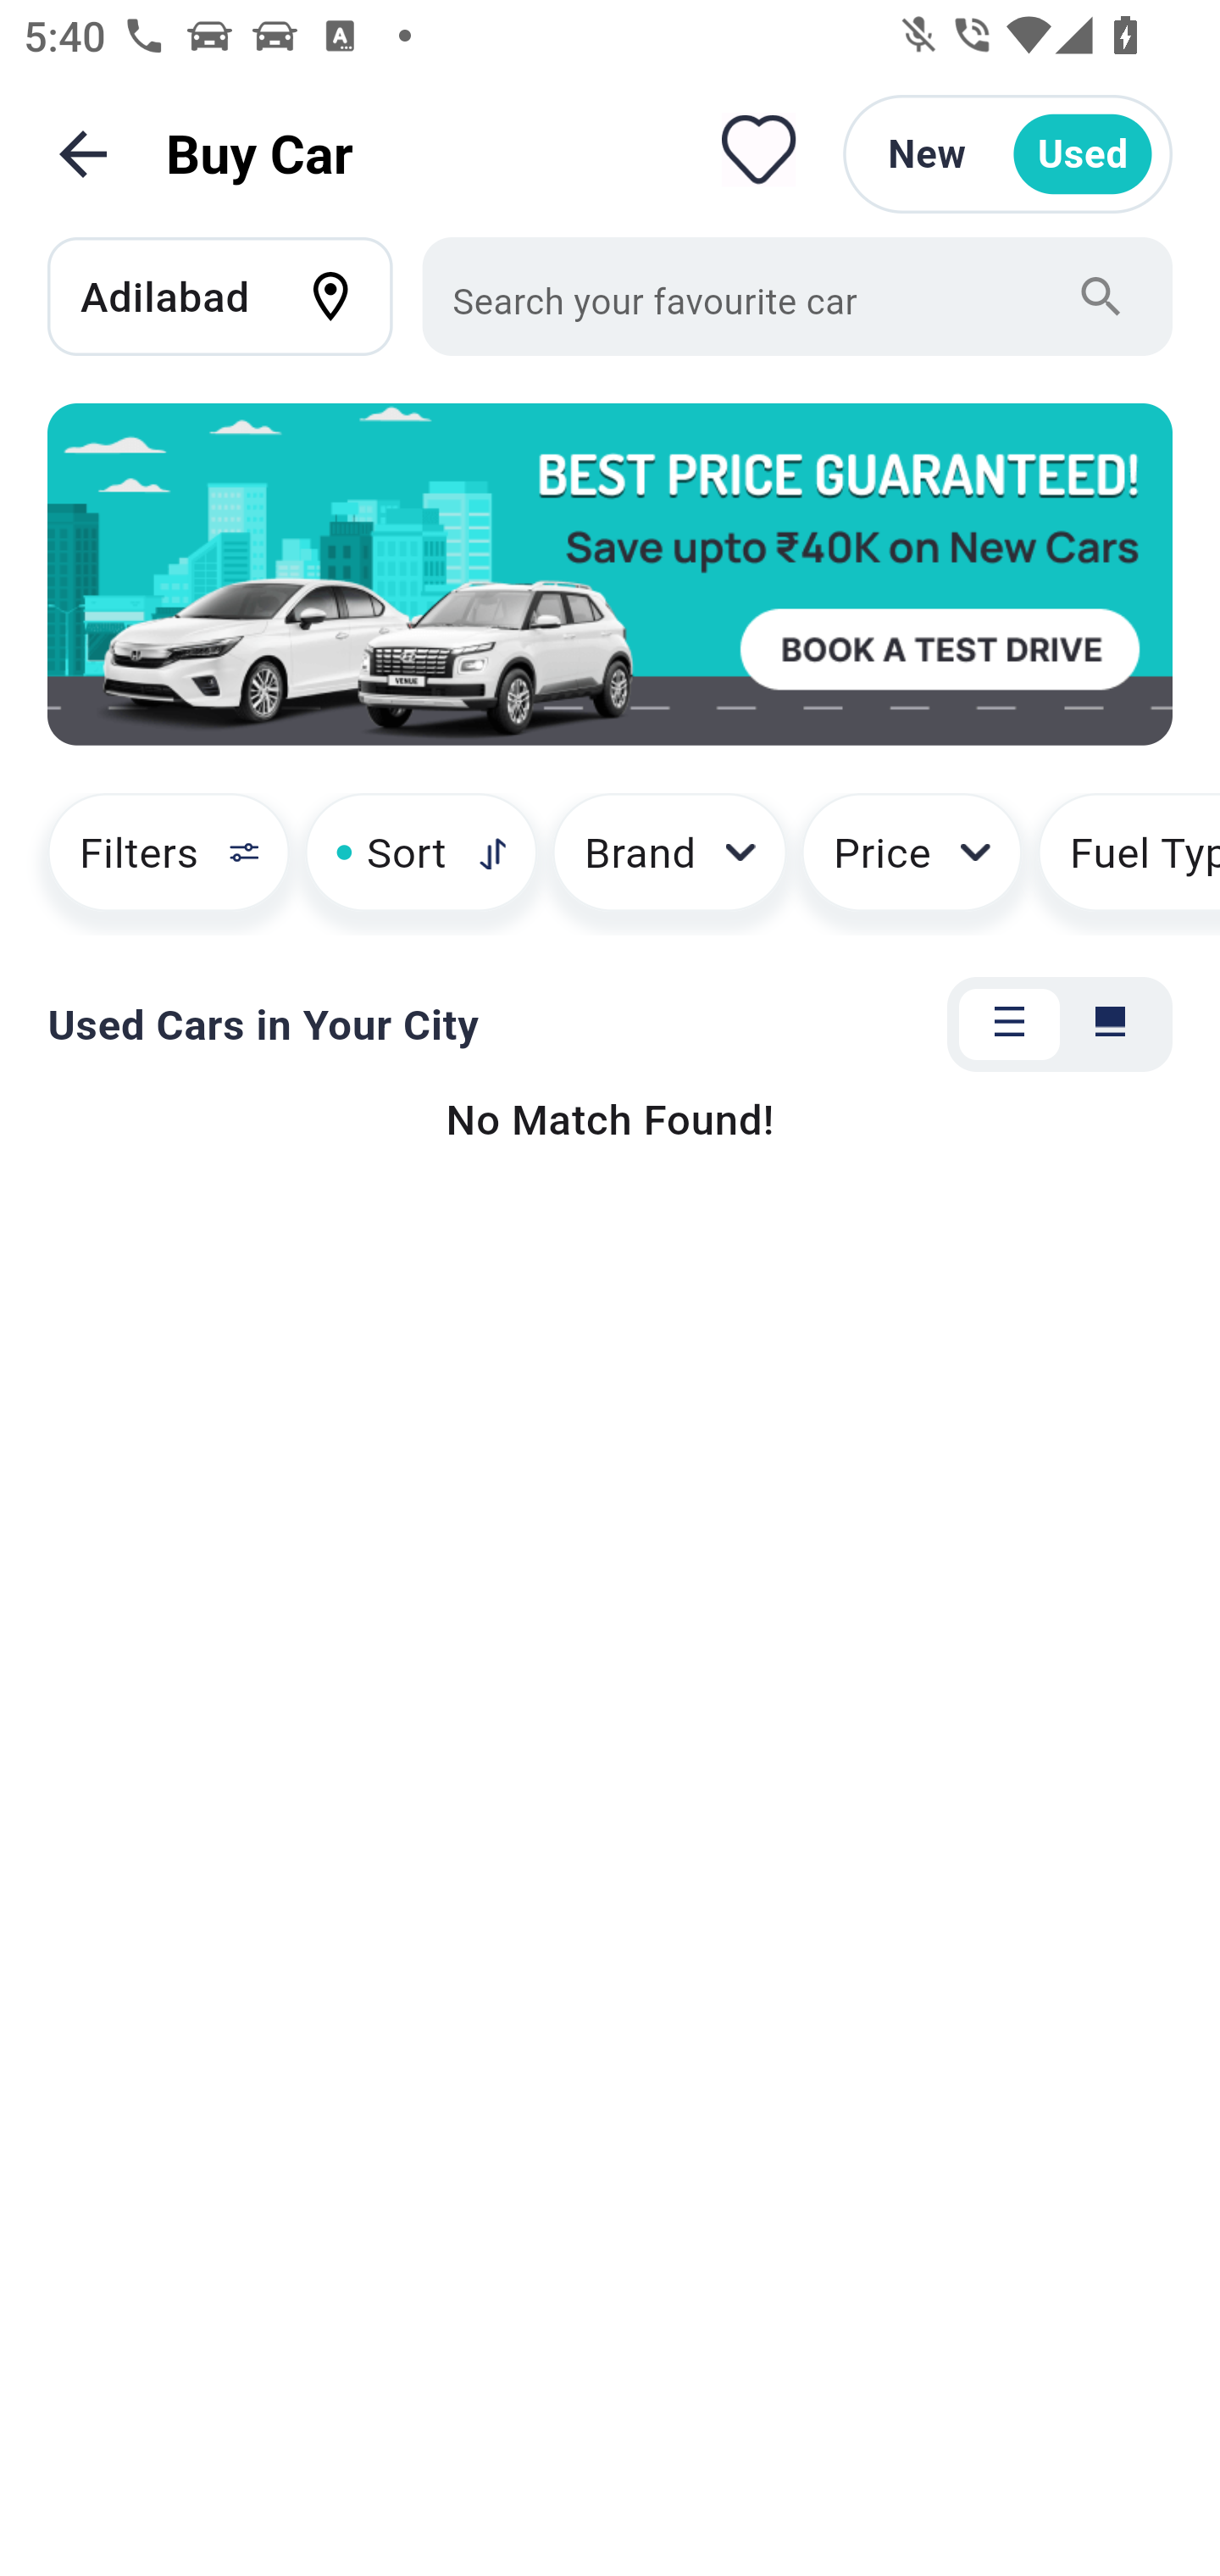 The width and height of the screenshot is (1220, 2576). I want to click on Tab 2 of 2, so click(1110, 1025).